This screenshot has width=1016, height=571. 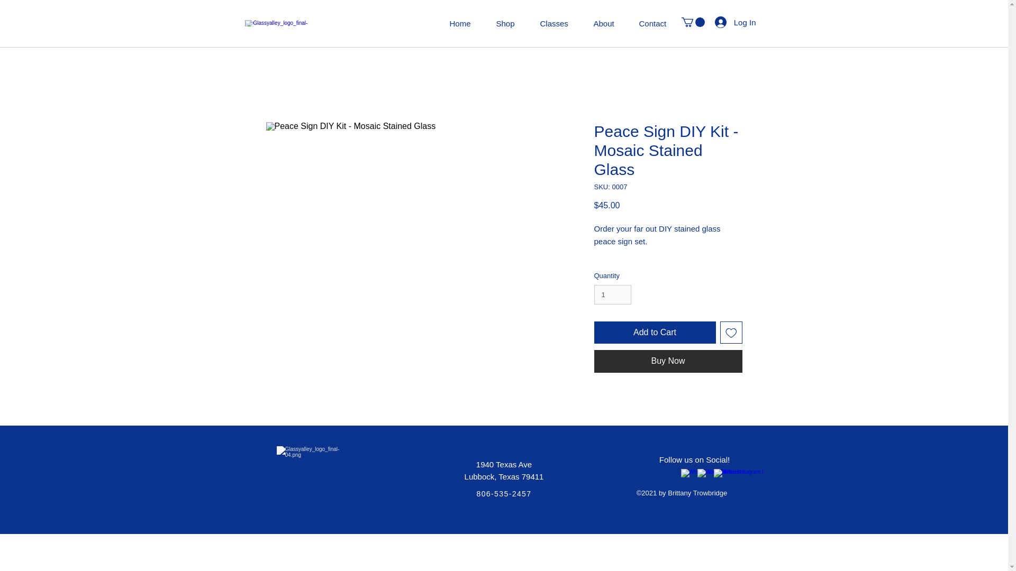 What do you see at coordinates (615, 23) in the screenshot?
I see `About` at bounding box center [615, 23].